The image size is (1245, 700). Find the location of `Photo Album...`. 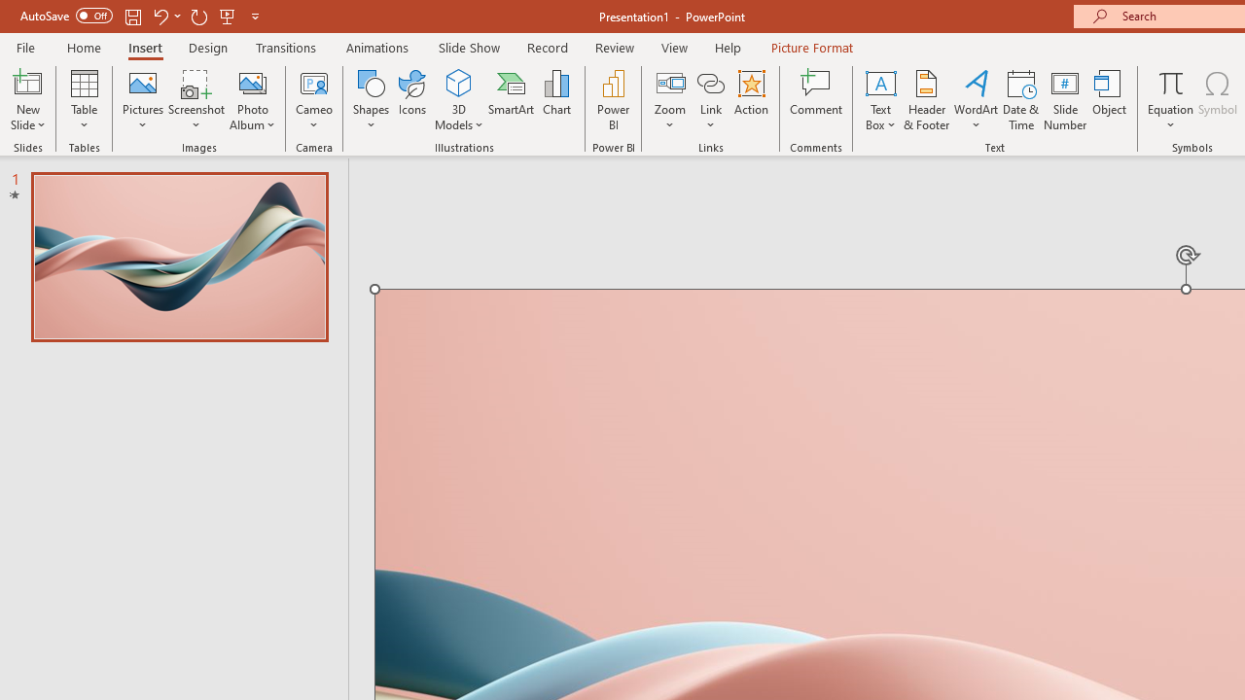

Photo Album... is located at coordinates (253, 99).